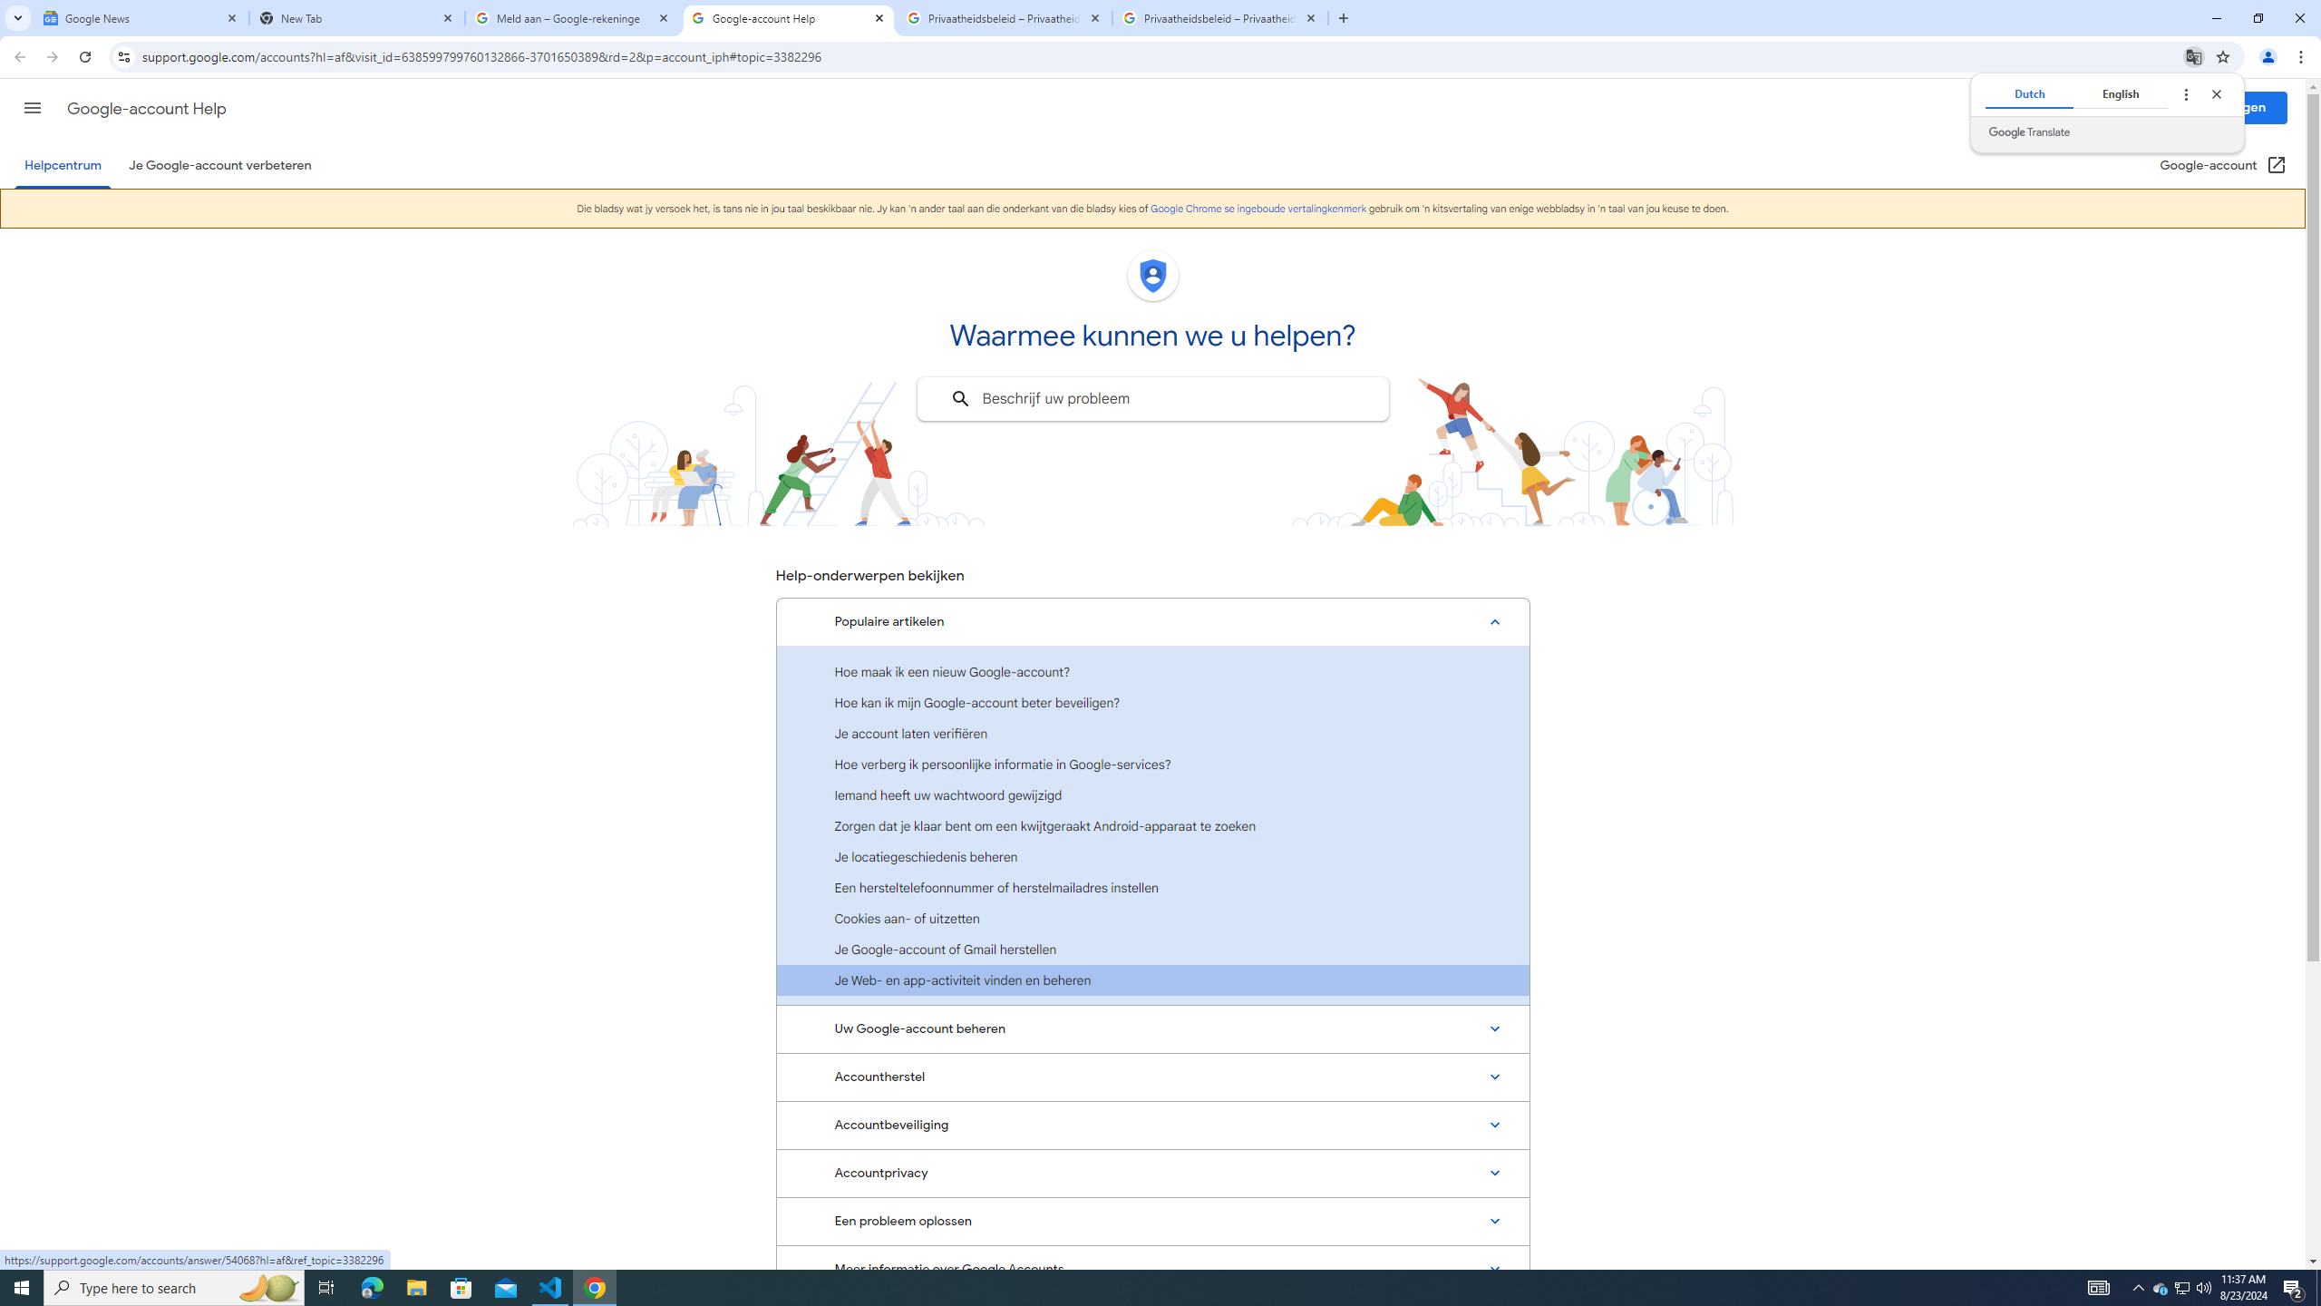 The image size is (2321, 1306). Describe the element at coordinates (2185, 93) in the screenshot. I see `Translate options` at that location.